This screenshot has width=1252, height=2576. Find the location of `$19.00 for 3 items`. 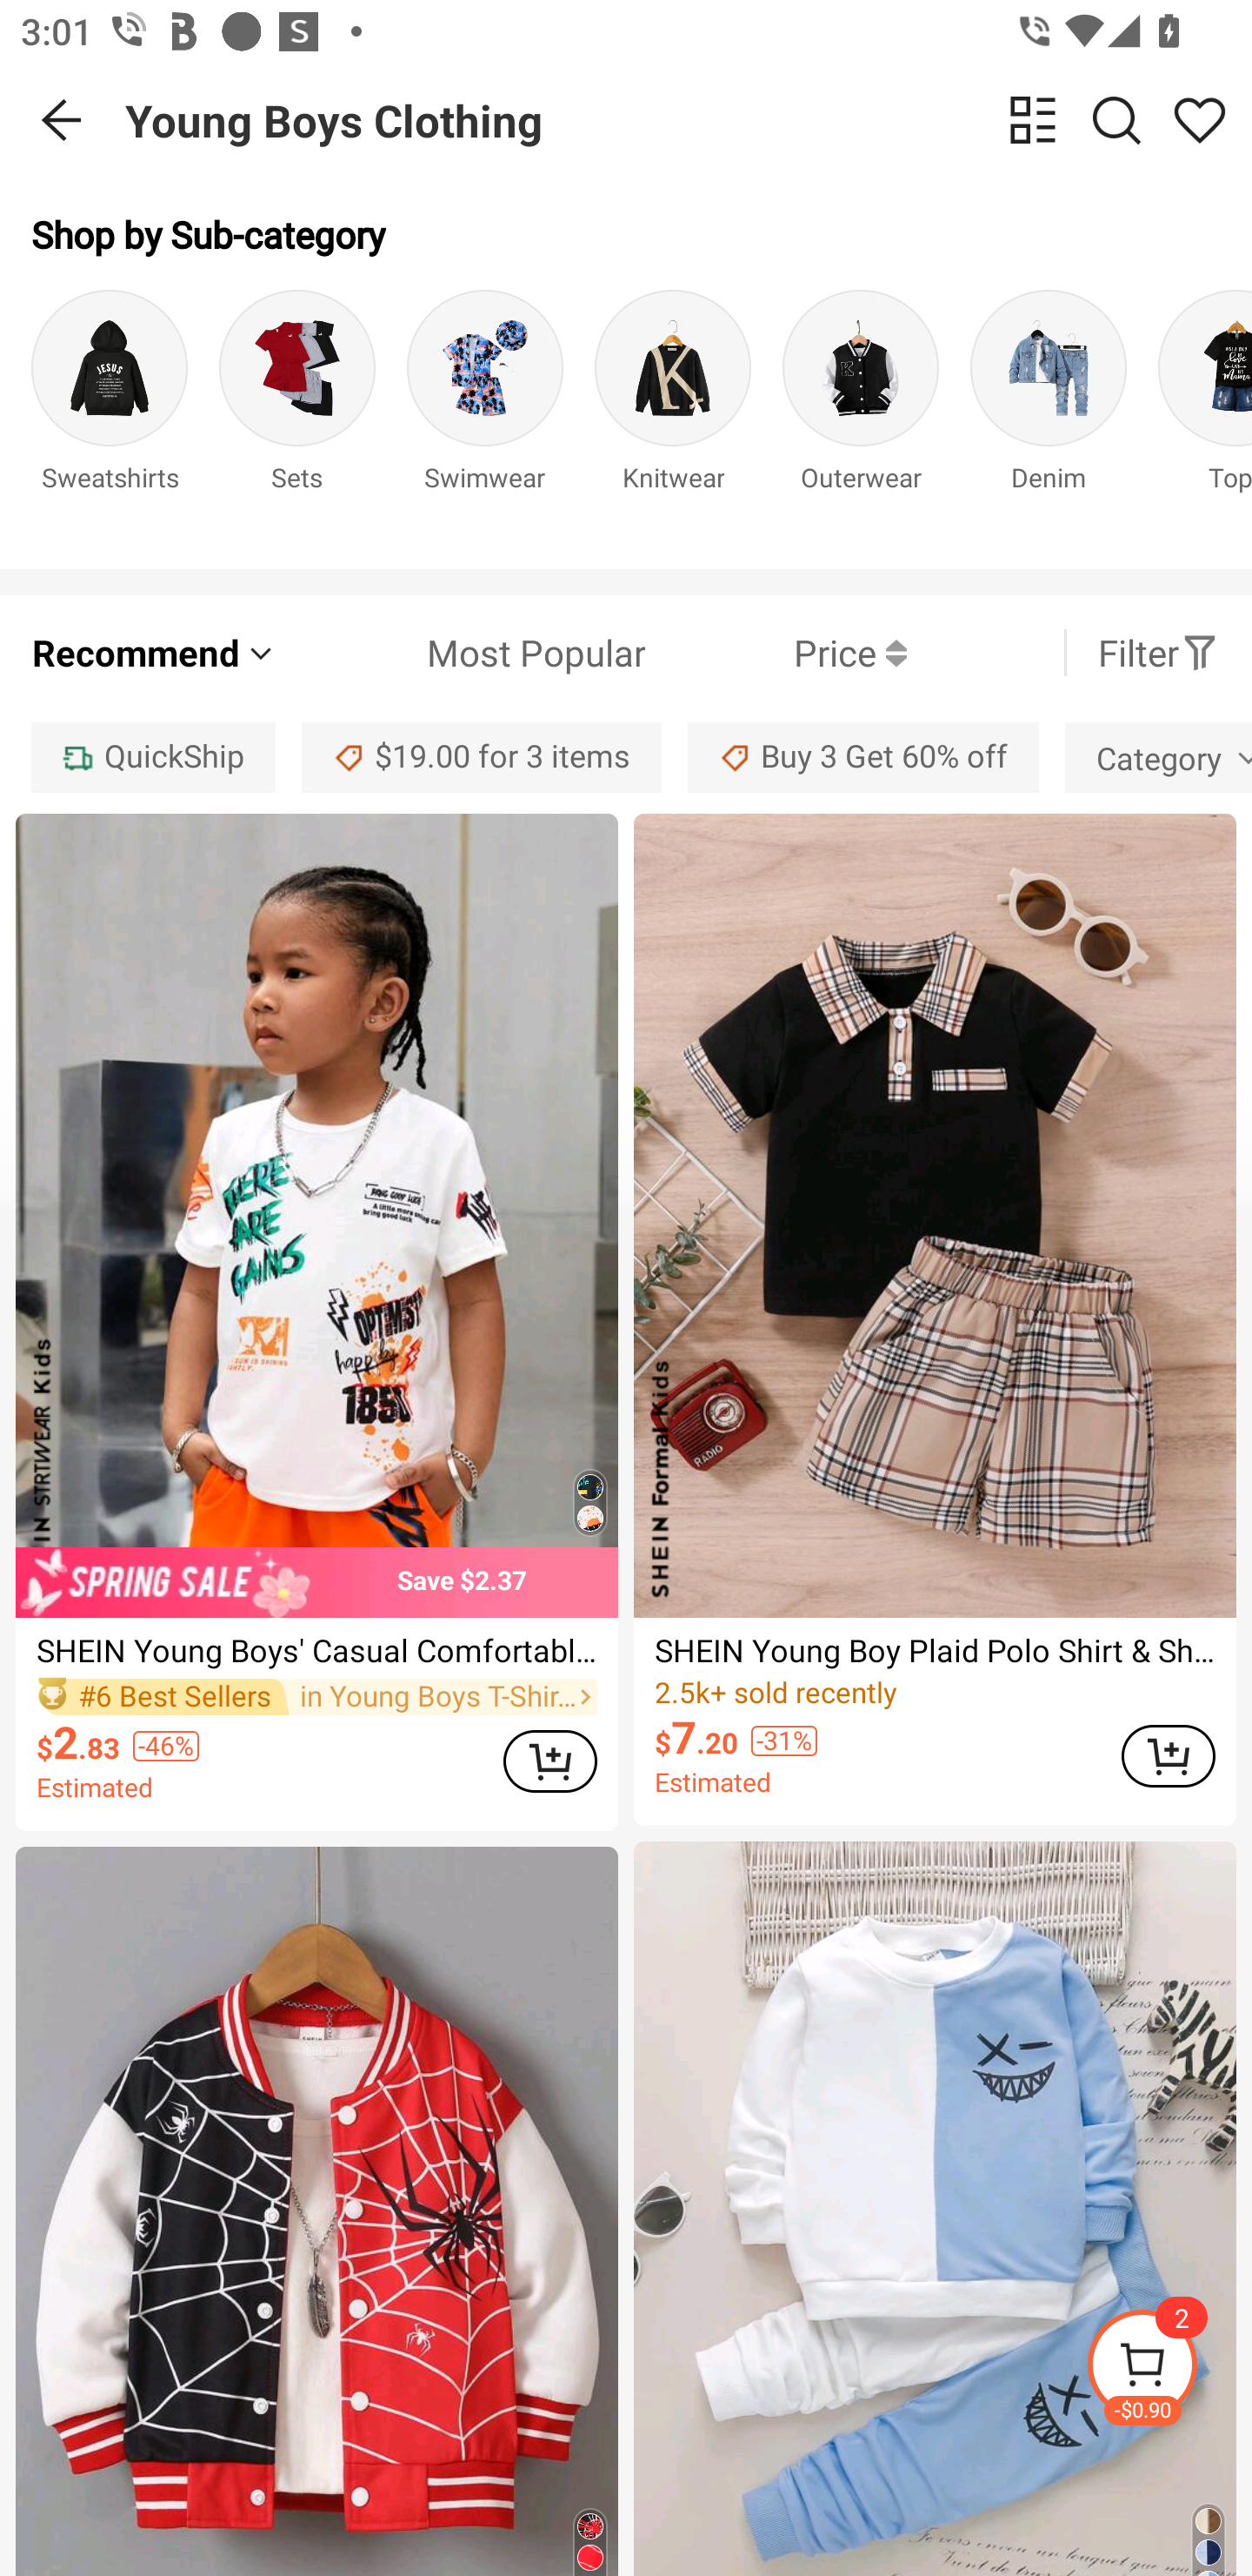

$19.00 for 3 items is located at coordinates (482, 757).